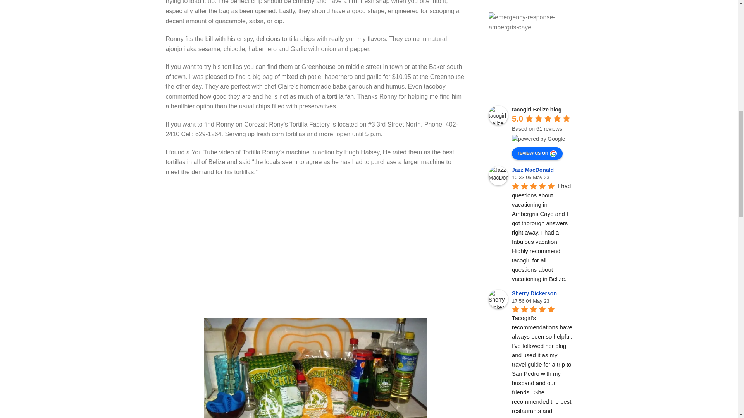  I want to click on Jazz MacDonald, so click(498, 176).